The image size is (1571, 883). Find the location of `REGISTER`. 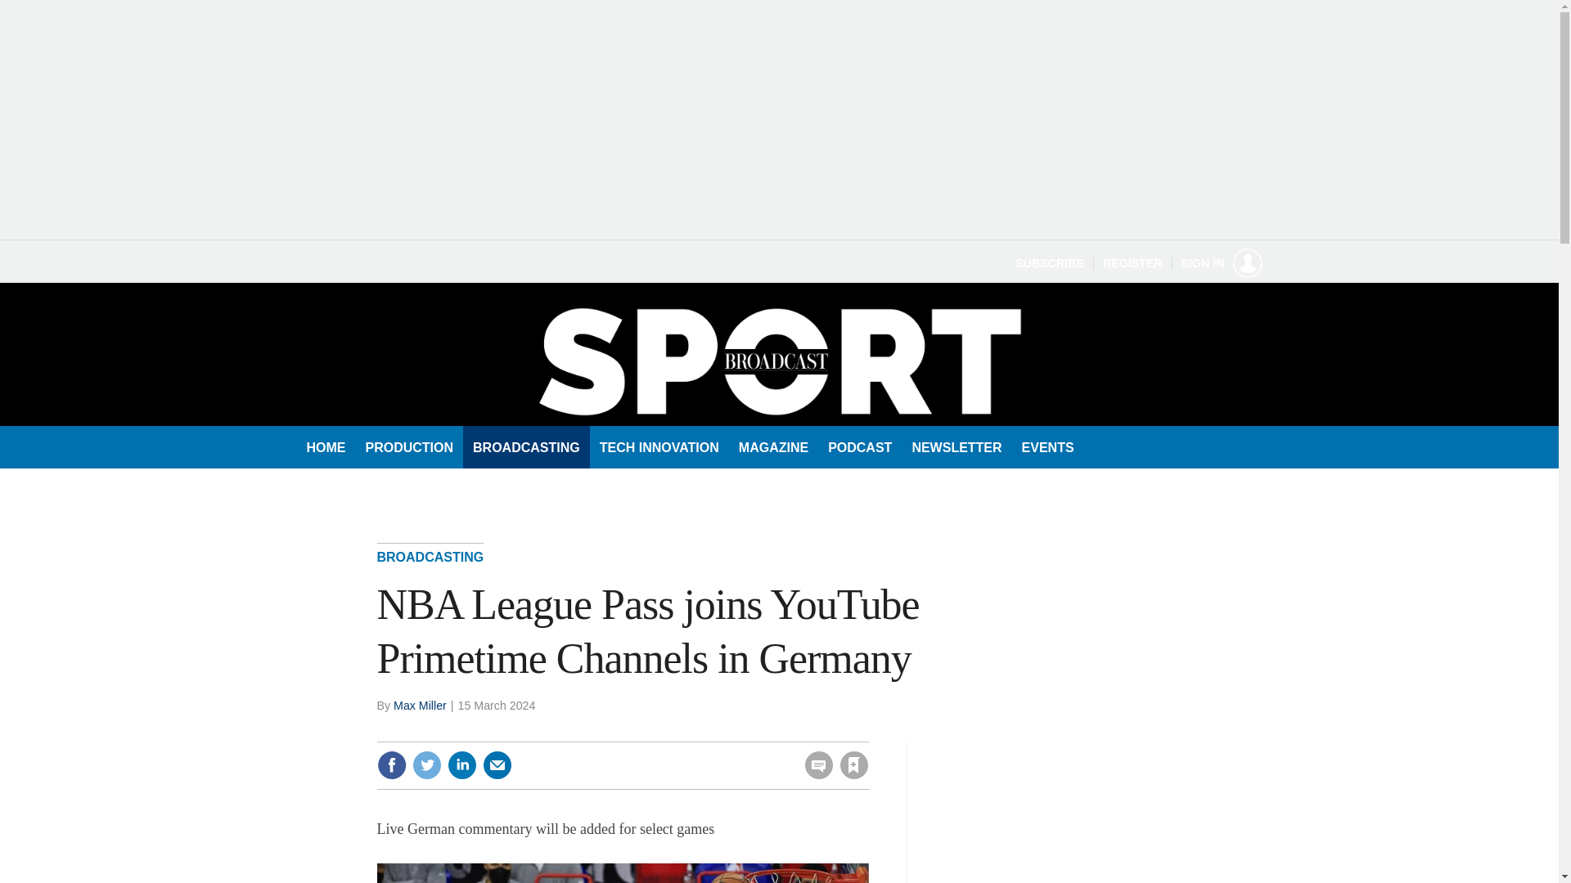

REGISTER is located at coordinates (1132, 263).